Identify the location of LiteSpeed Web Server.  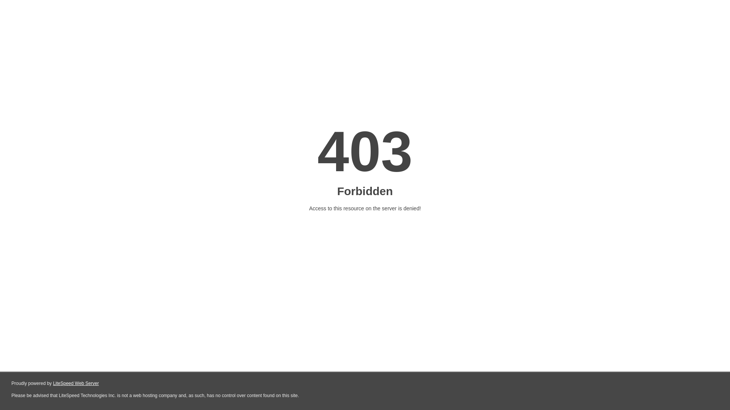
(76, 383).